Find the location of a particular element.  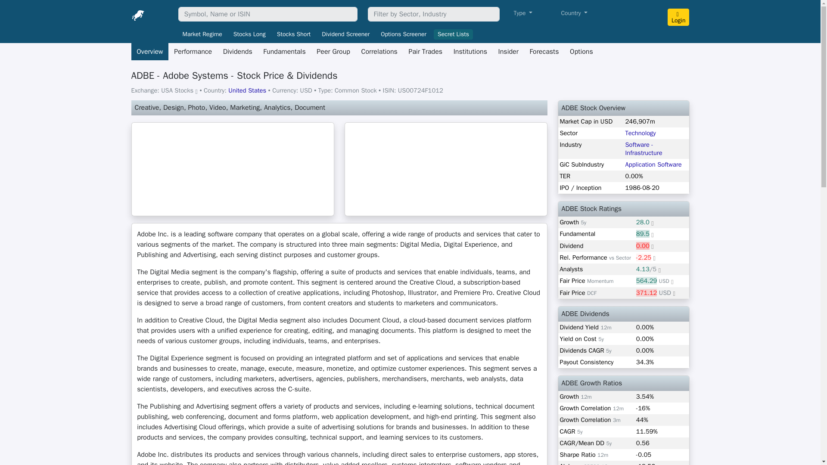

Options is located at coordinates (581, 52).